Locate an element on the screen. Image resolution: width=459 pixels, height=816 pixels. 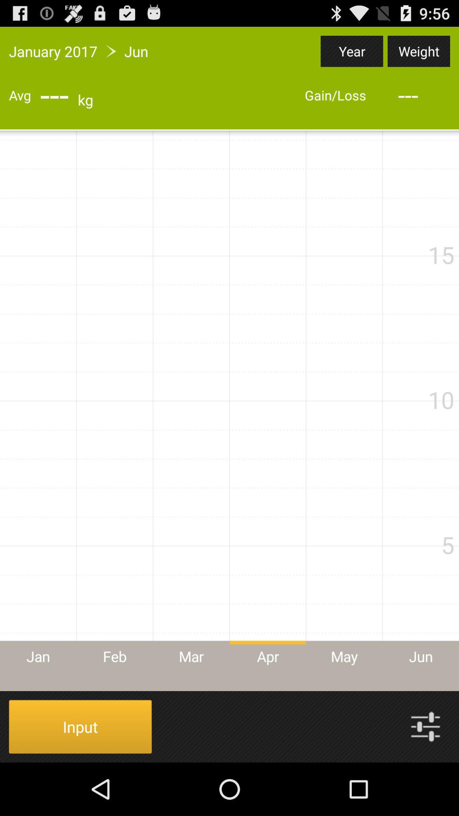
press the weight app is located at coordinates (419, 51).